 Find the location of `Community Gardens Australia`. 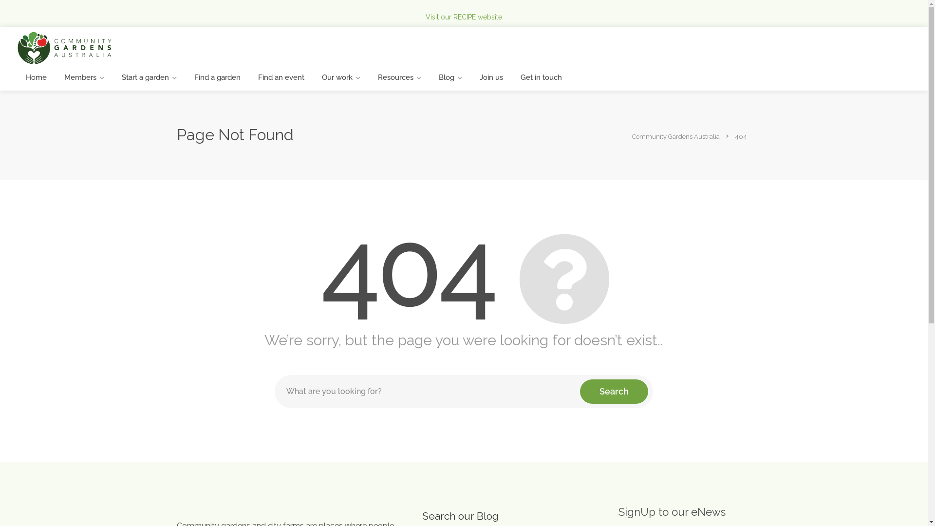

Community Gardens Australia is located at coordinates (677, 136).